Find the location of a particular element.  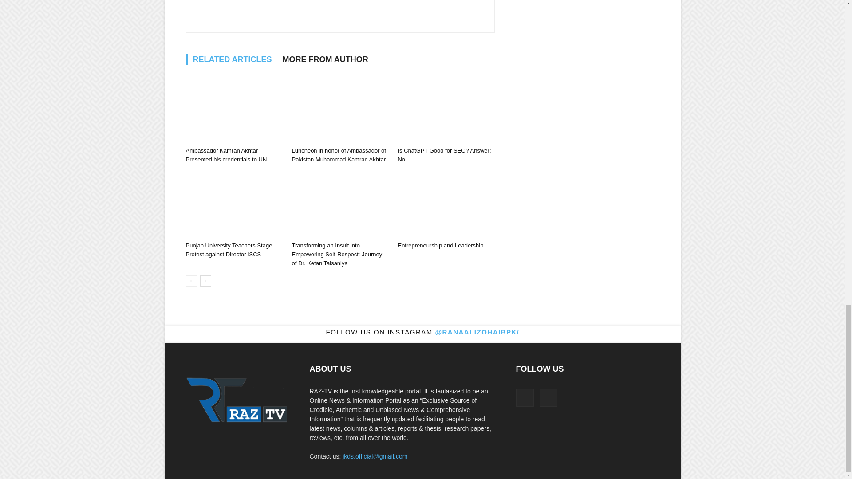

Ambassador Kamran Akhtar Presented his credentials to UN is located at coordinates (233, 110).